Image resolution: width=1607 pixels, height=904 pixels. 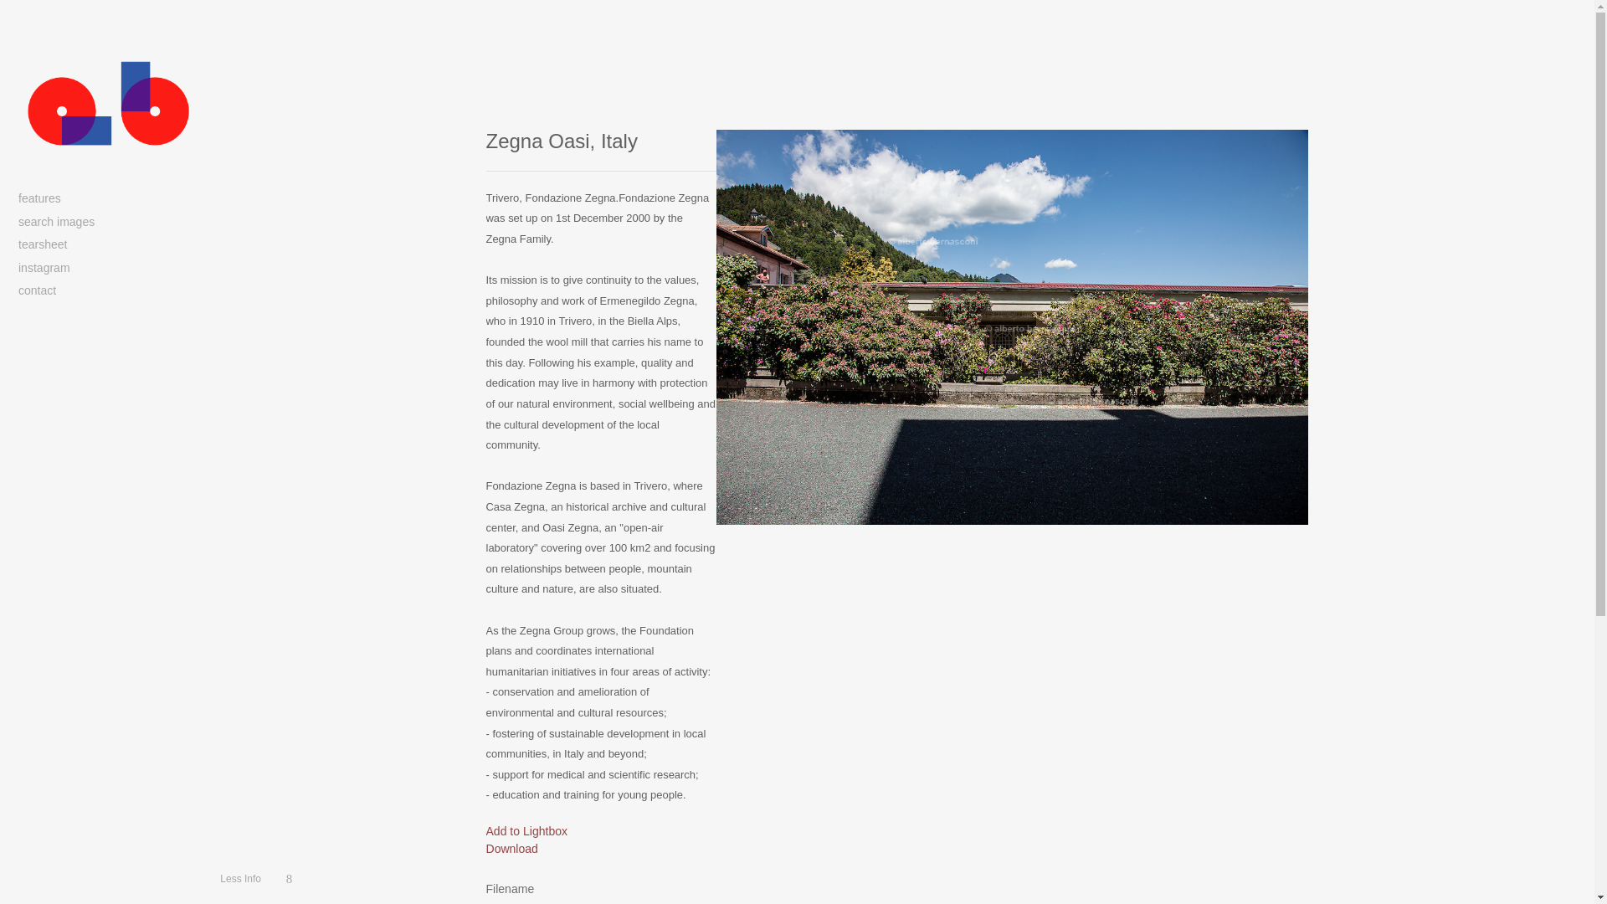 I want to click on tearsheet, so click(x=109, y=245).